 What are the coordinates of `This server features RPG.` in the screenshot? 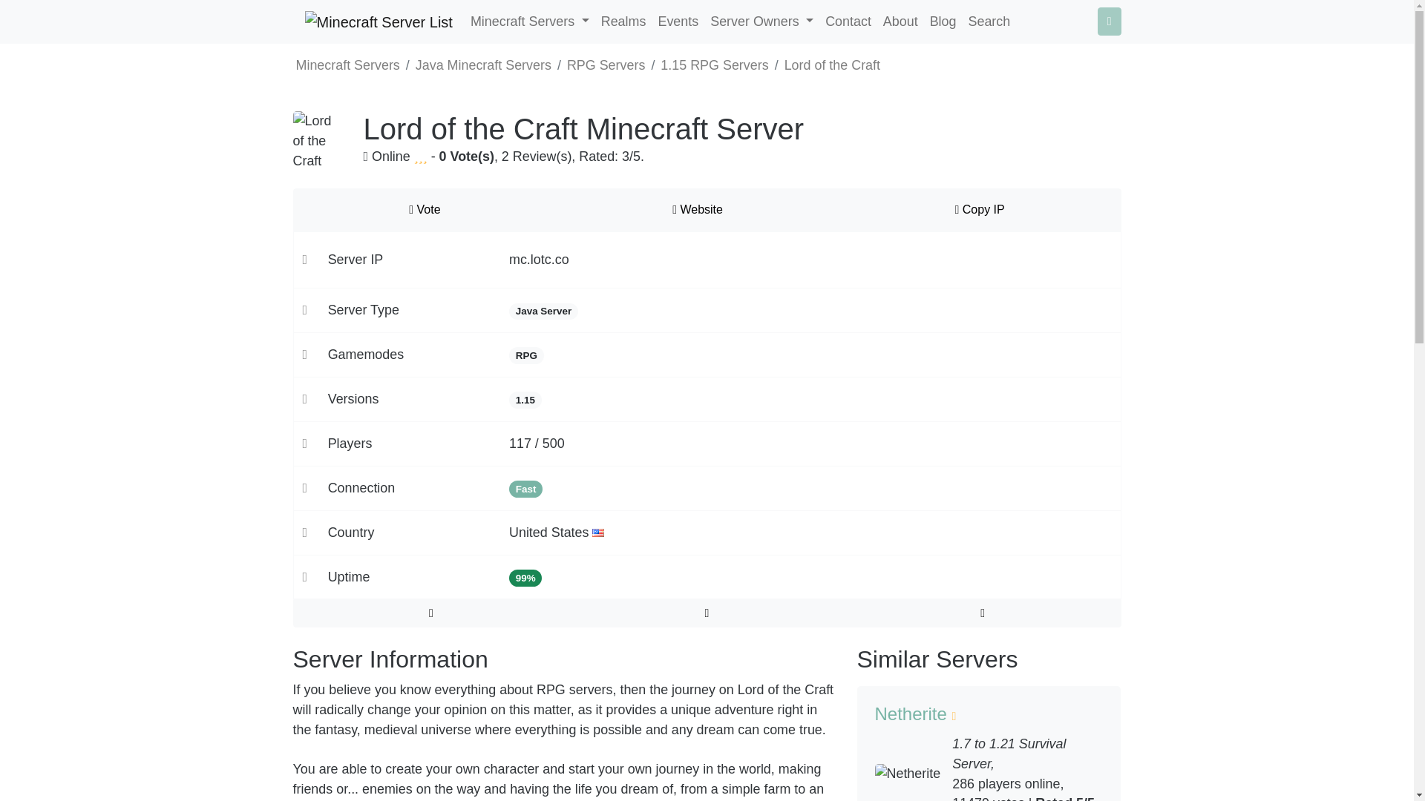 It's located at (526, 355).